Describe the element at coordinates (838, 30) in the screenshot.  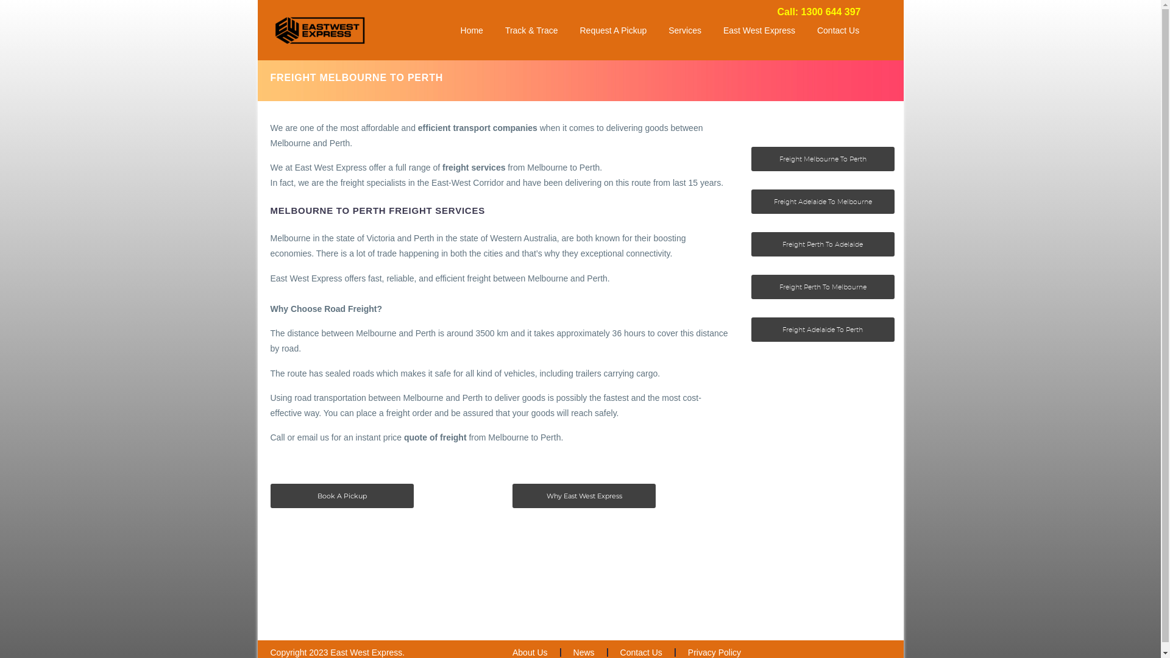
I see `Contact Us` at that location.